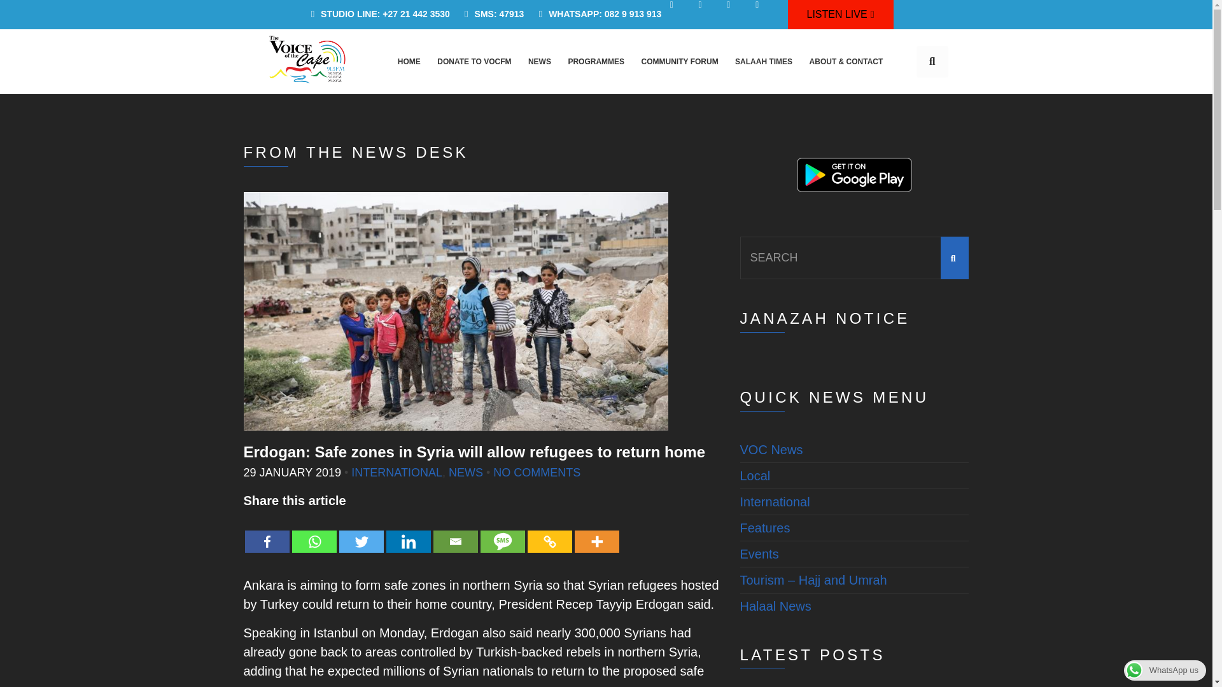  I want to click on SMS, so click(502, 532).